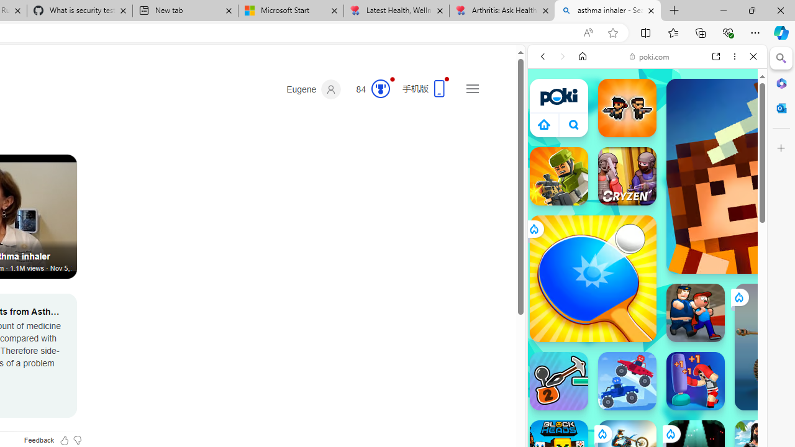  What do you see at coordinates (647, 353) in the screenshot?
I see `Two Player Games` at bounding box center [647, 353].